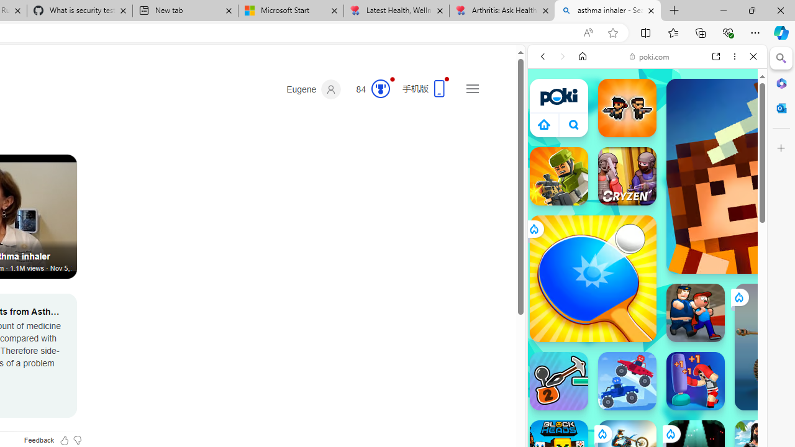  What do you see at coordinates (647, 353) in the screenshot?
I see `Two Player Games` at bounding box center [647, 353].